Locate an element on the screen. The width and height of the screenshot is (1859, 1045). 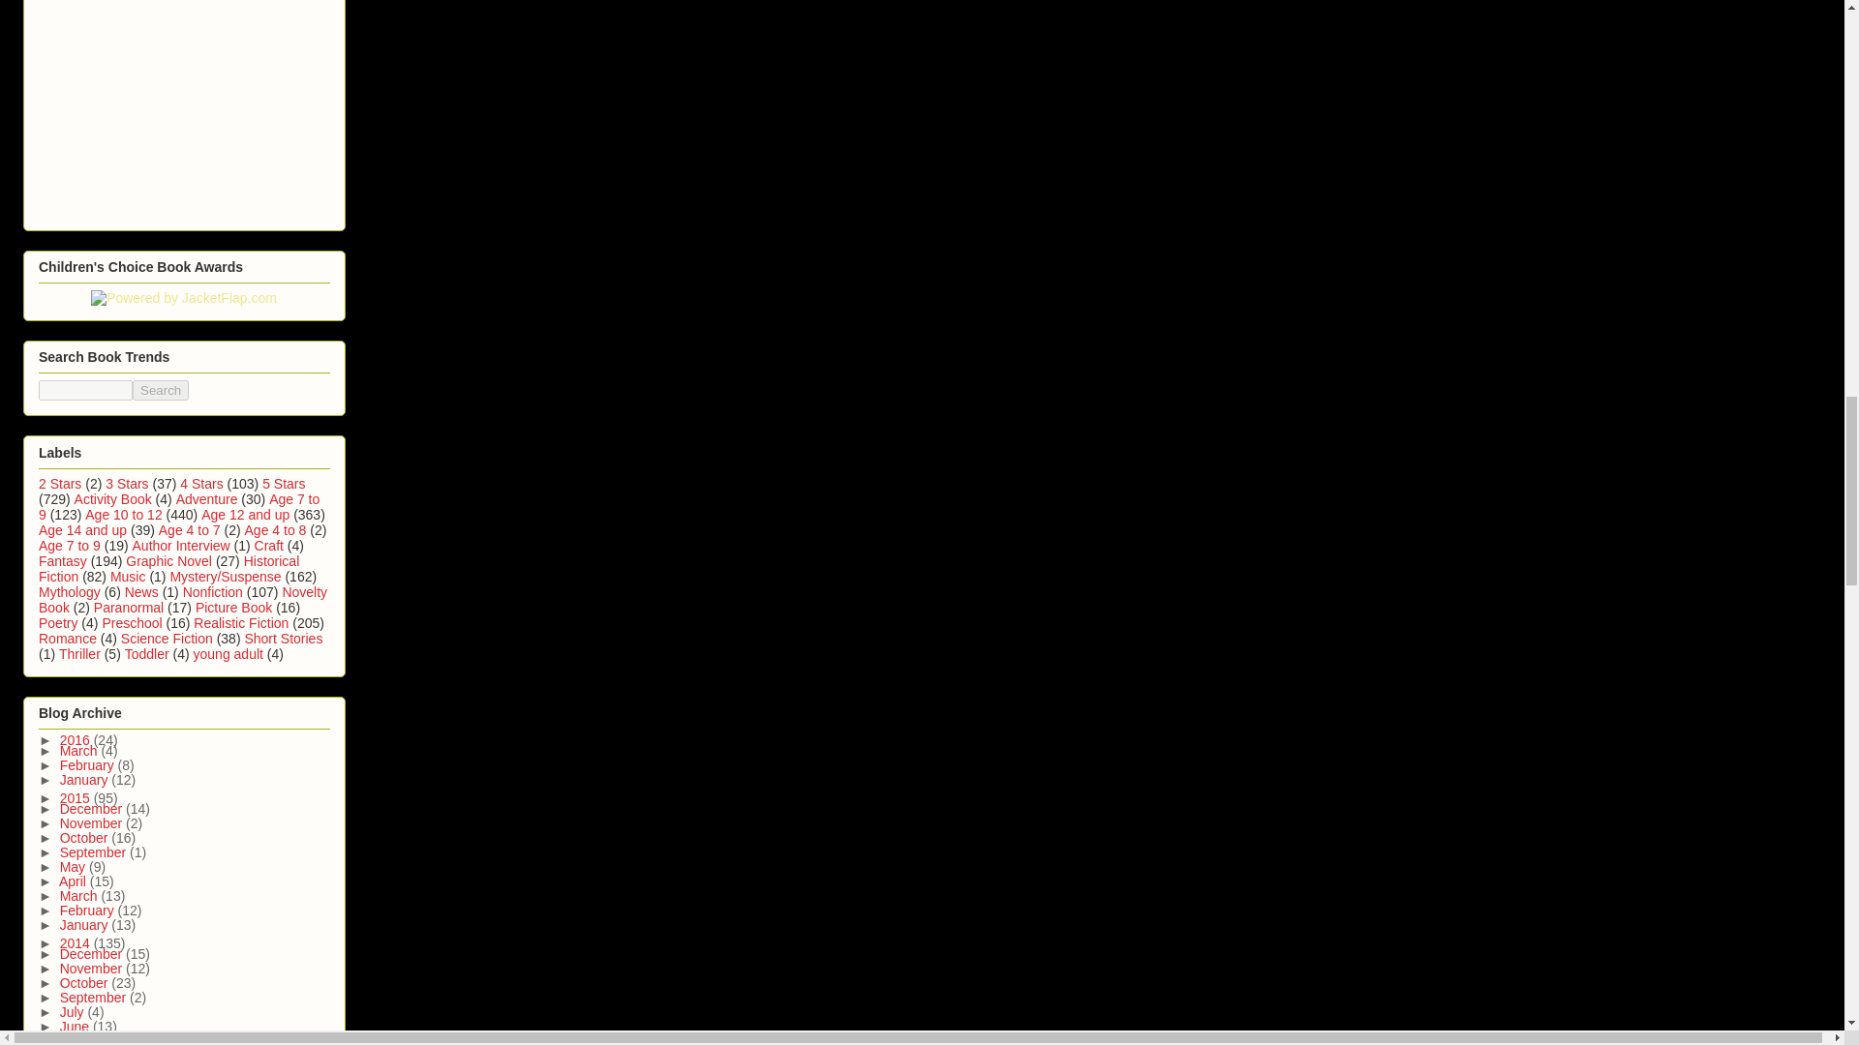
Music is located at coordinates (128, 576).